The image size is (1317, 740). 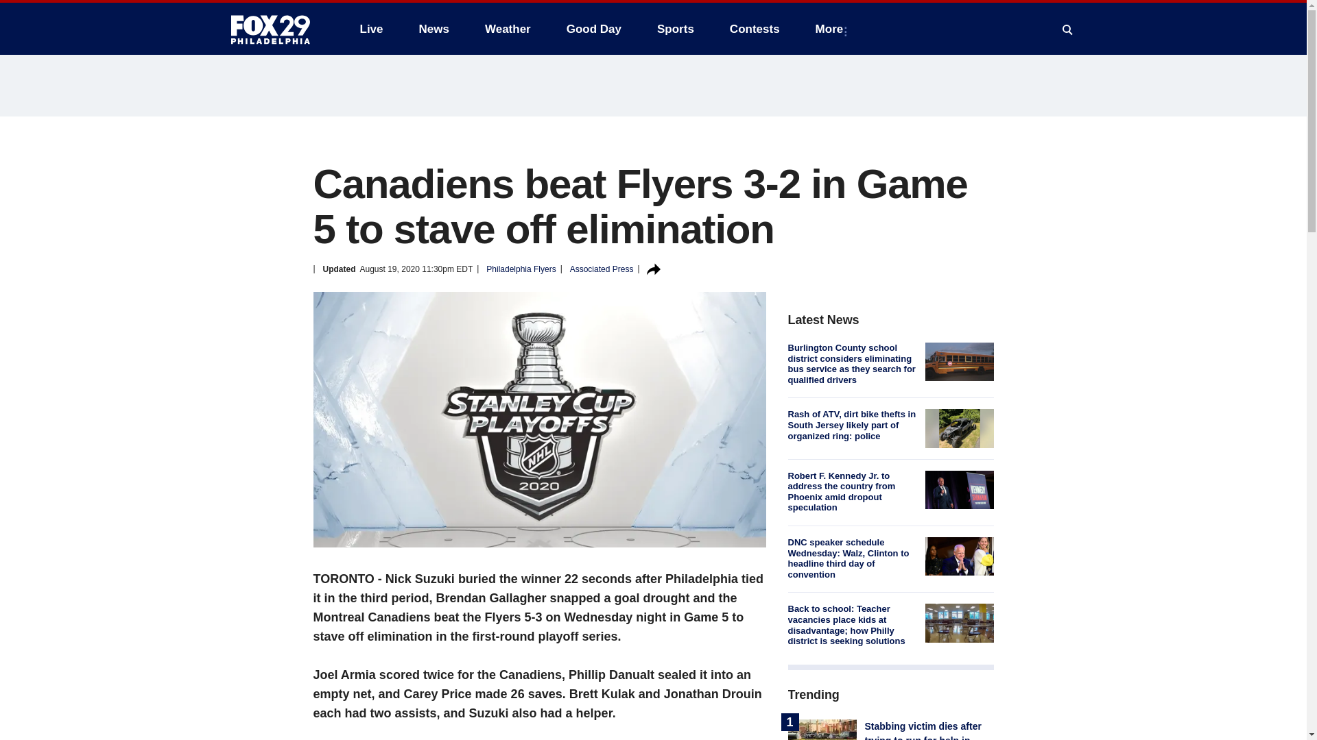 I want to click on News, so click(x=434, y=29).